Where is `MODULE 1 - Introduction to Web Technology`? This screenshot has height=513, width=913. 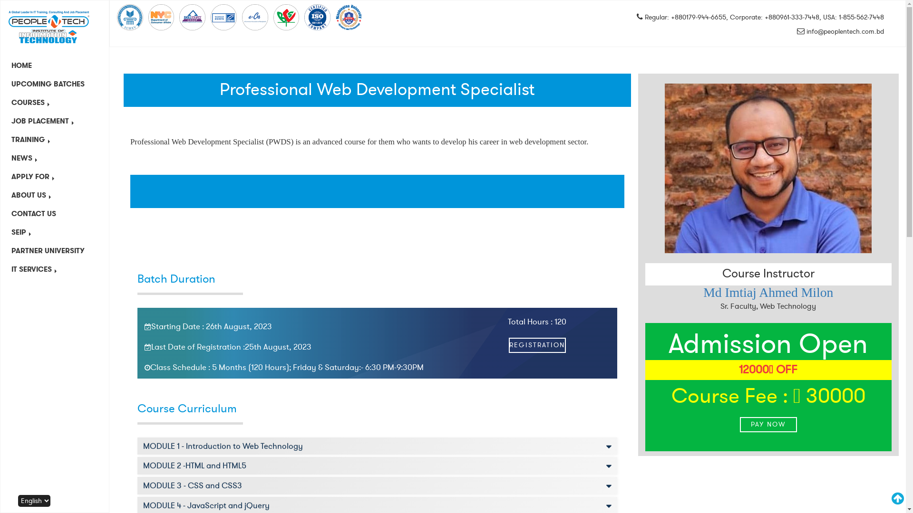
MODULE 1 - Introduction to Web Technology is located at coordinates (378, 446).